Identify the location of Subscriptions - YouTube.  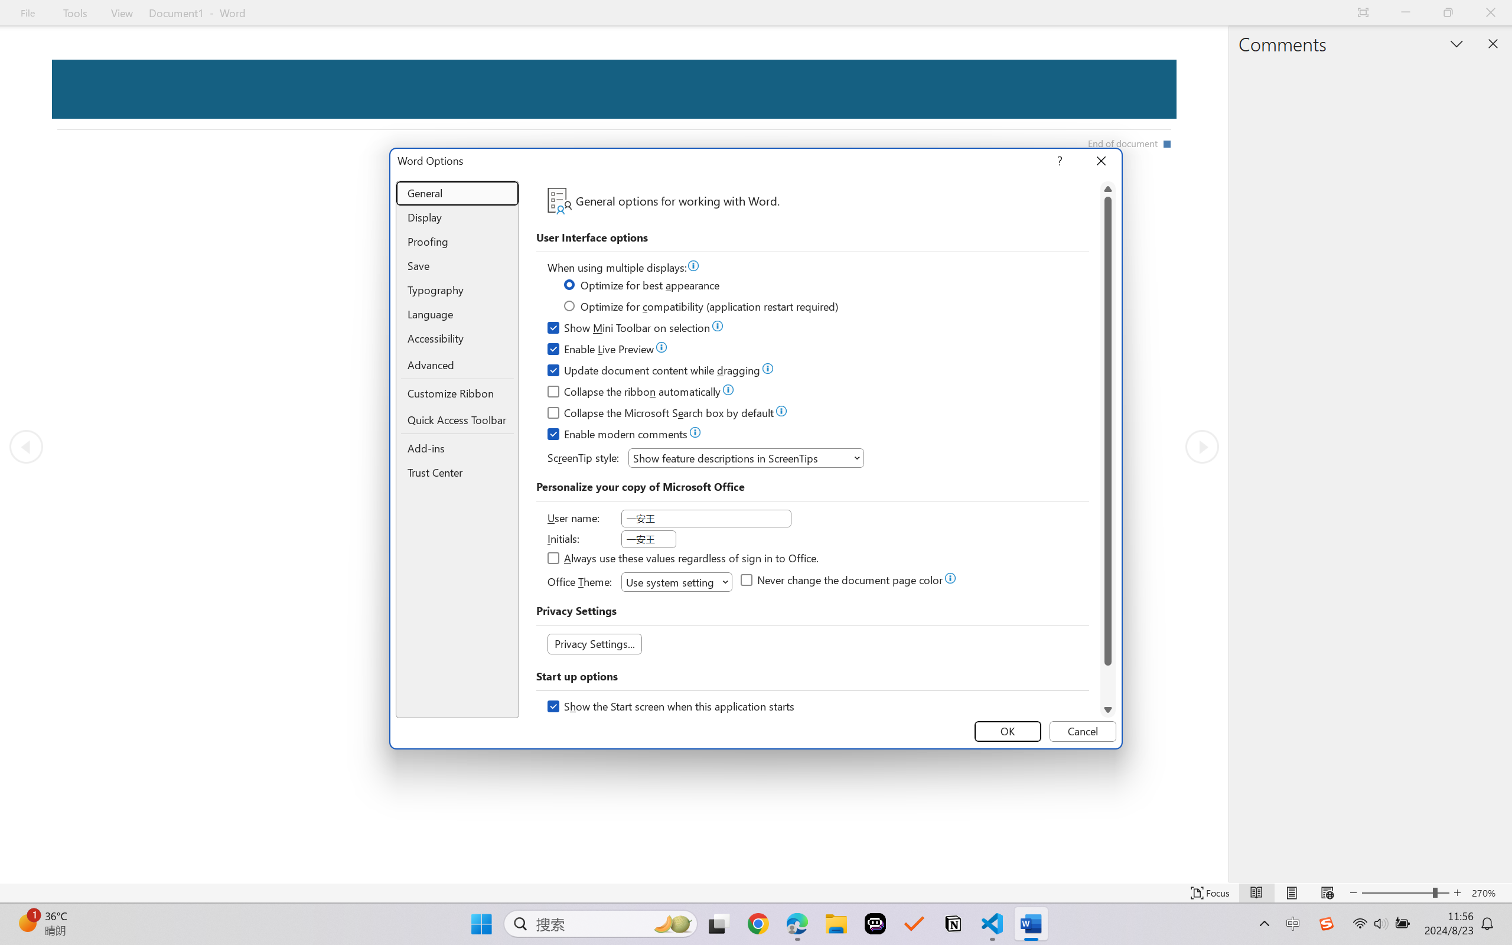
(823, 13).